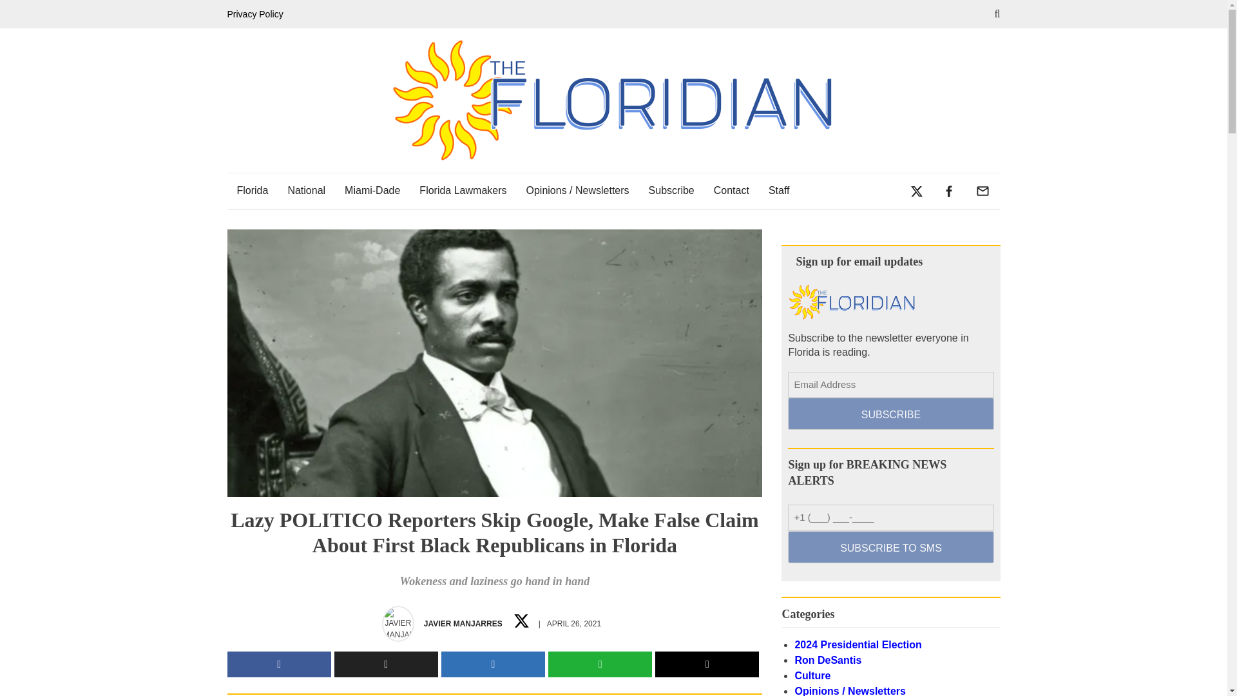 This screenshot has height=696, width=1237. What do you see at coordinates (463, 624) in the screenshot?
I see `JAVIER MANJARRES` at bounding box center [463, 624].